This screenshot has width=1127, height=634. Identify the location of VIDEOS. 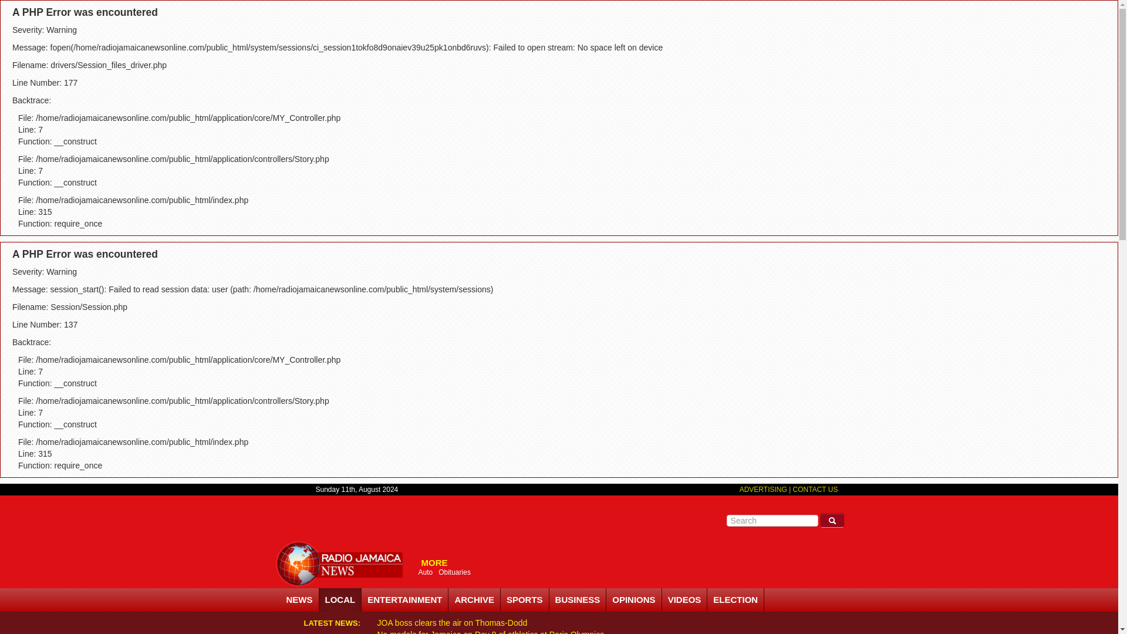
(684, 600).